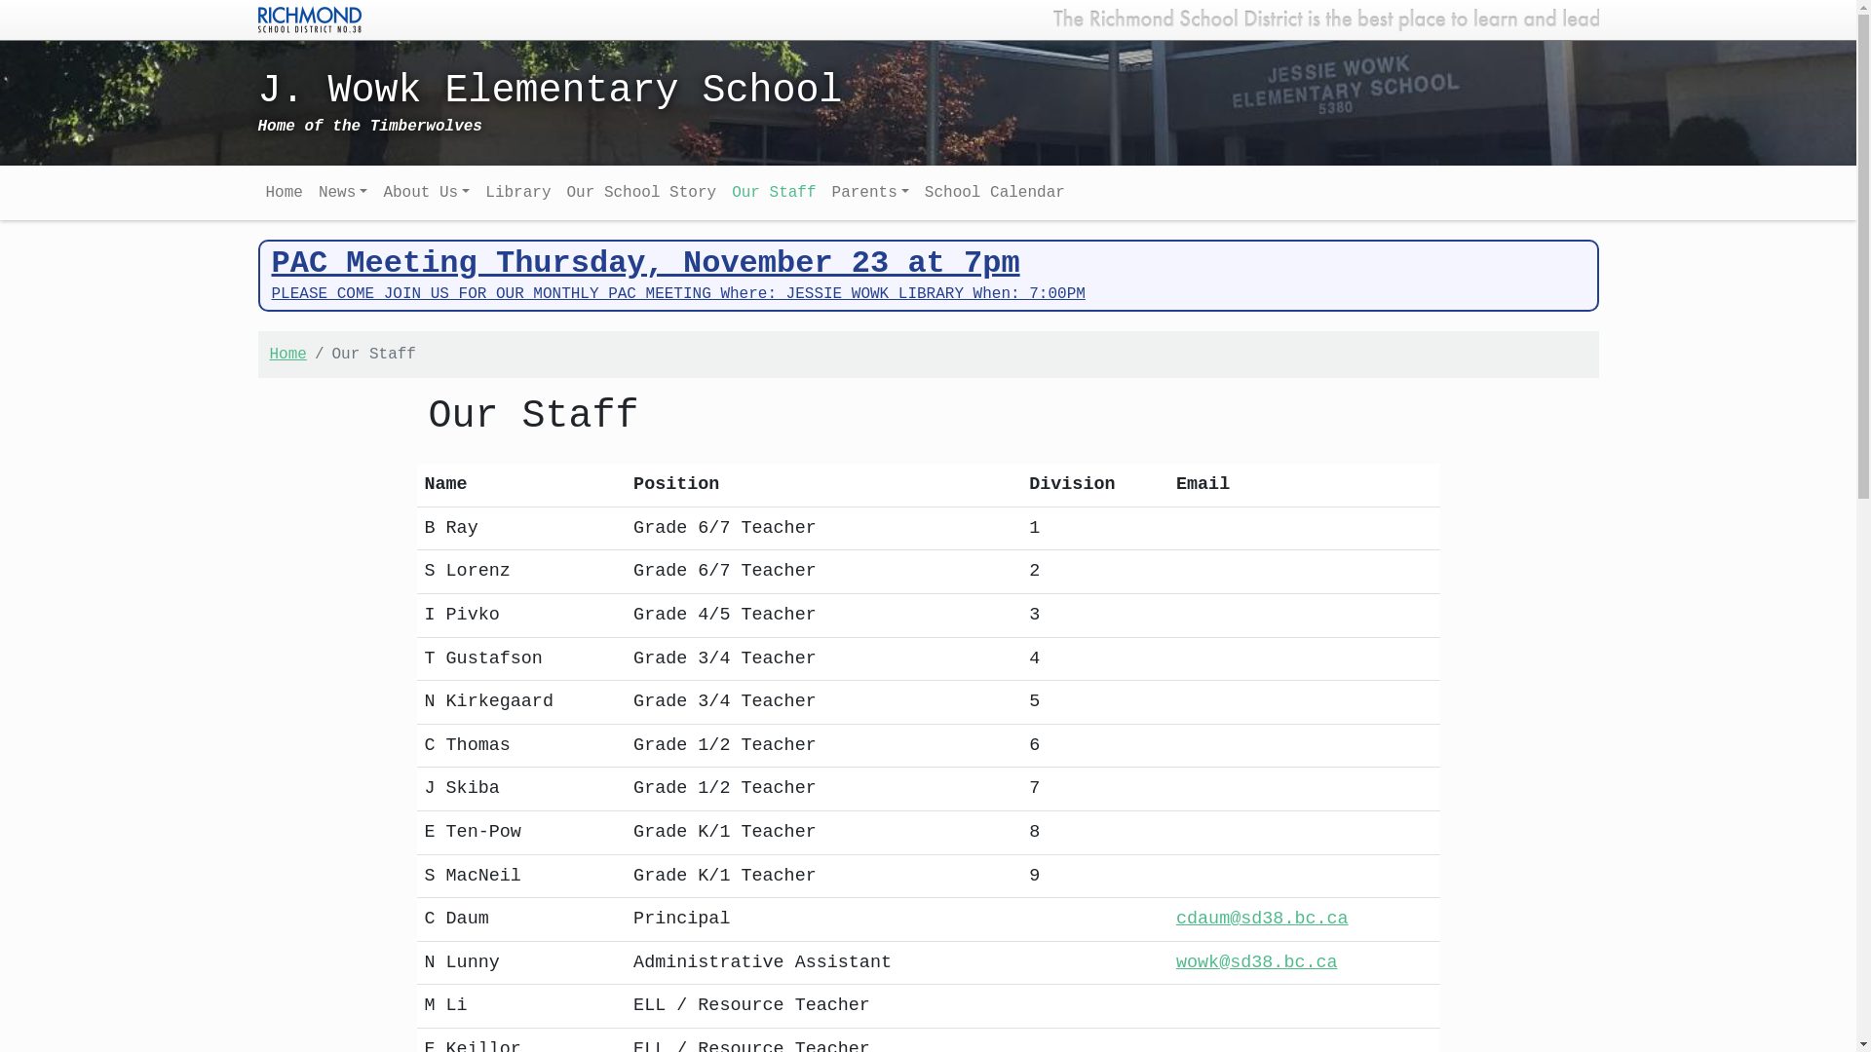 The height and width of the screenshot is (1052, 1871). What do you see at coordinates (757, 101) in the screenshot?
I see `J. Wowk Elementary School` at bounding box center [757, 101].